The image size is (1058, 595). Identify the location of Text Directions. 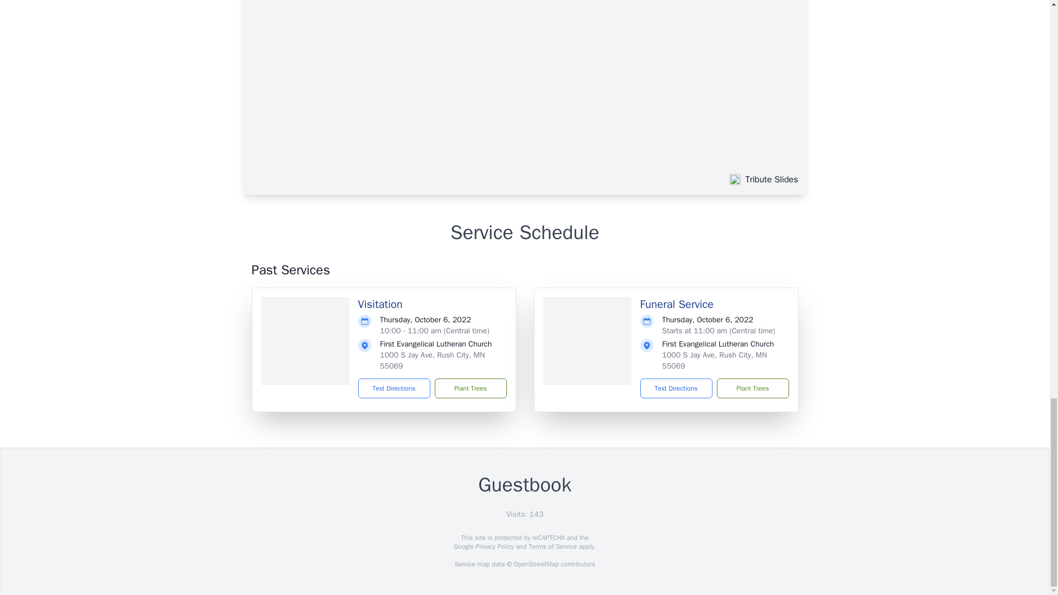
(676, 388).